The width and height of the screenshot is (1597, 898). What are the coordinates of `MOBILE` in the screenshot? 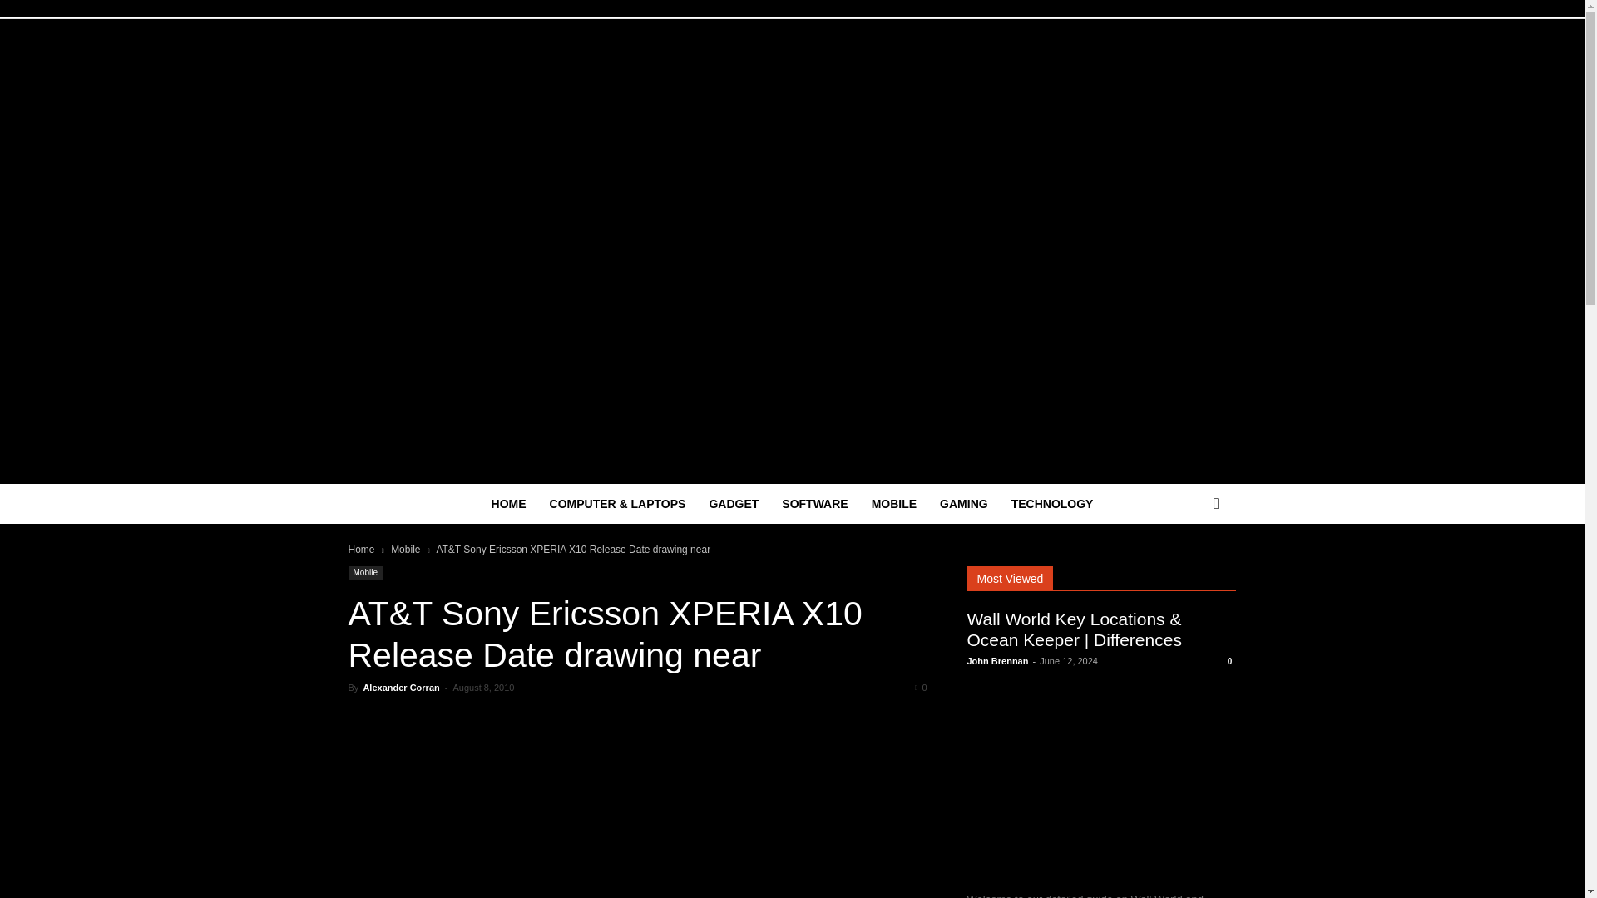 It's located at (893, 504).